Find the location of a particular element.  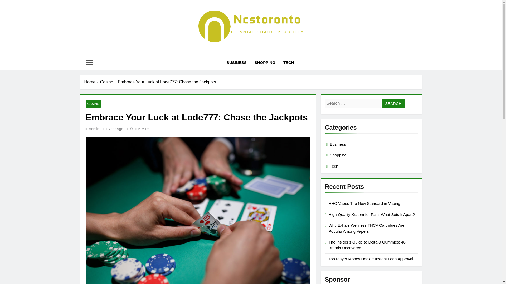

Home is located at coordinates (92, 82).